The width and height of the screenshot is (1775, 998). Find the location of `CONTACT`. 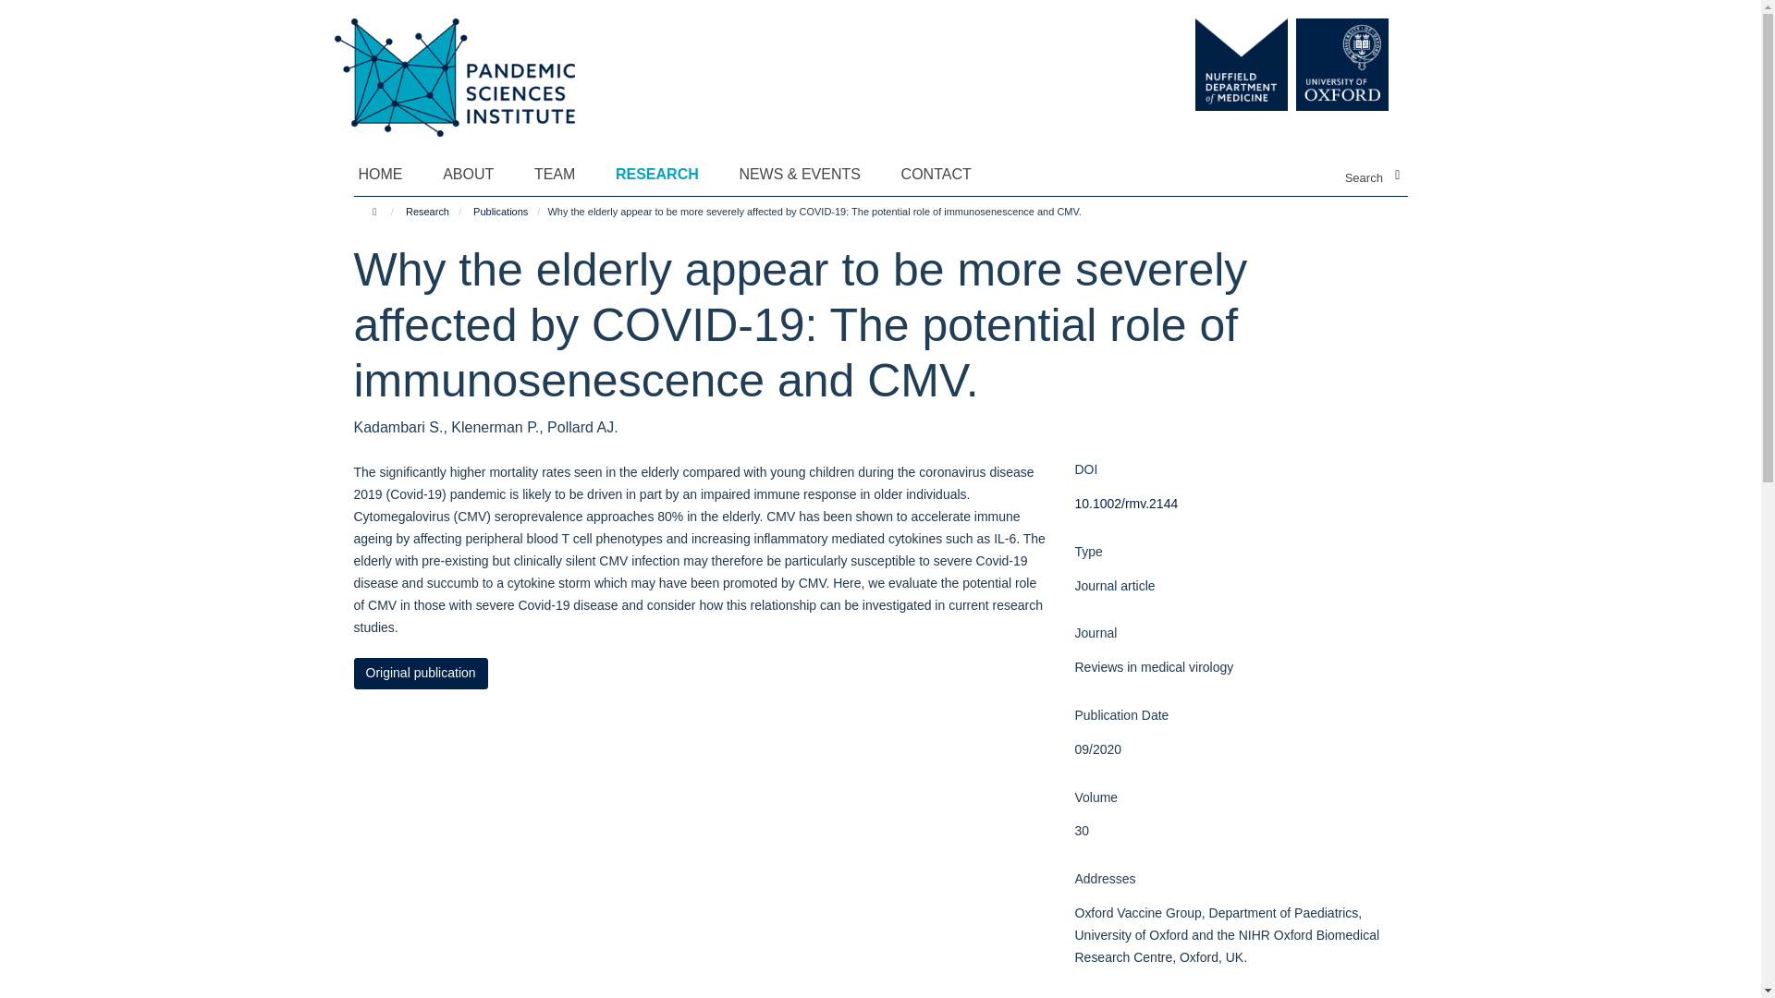

CONTACT is located at coordinates (948, 174).